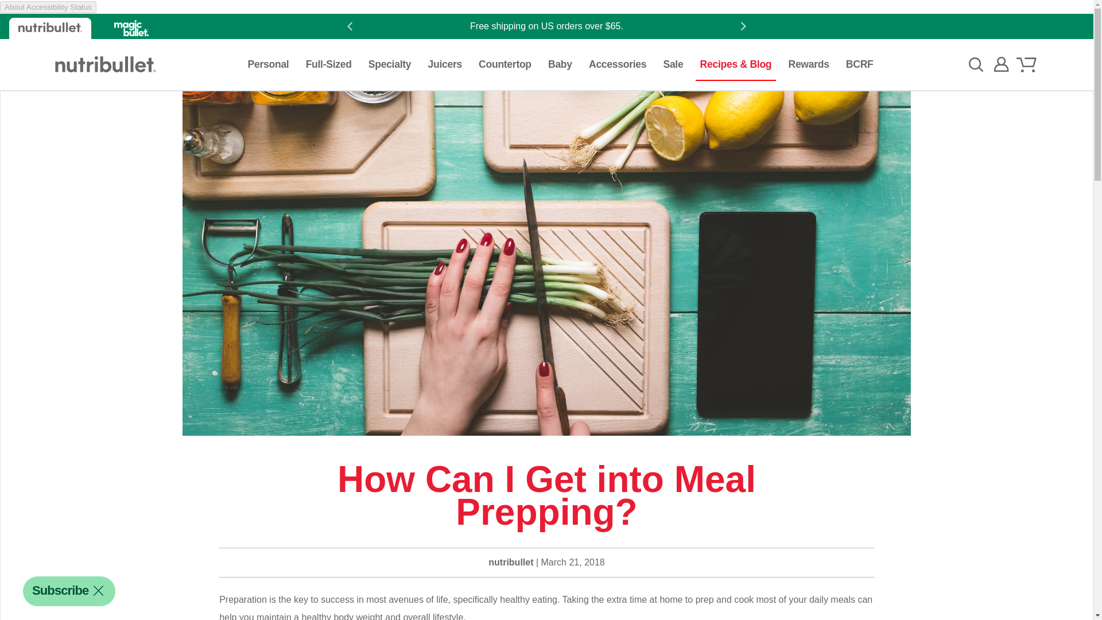 The width and height of the screenshot is (1102, 620). What do you see at coordinates (618, 64) in the screenshot?
I see `Accessories` at bounding box center [618, 64].